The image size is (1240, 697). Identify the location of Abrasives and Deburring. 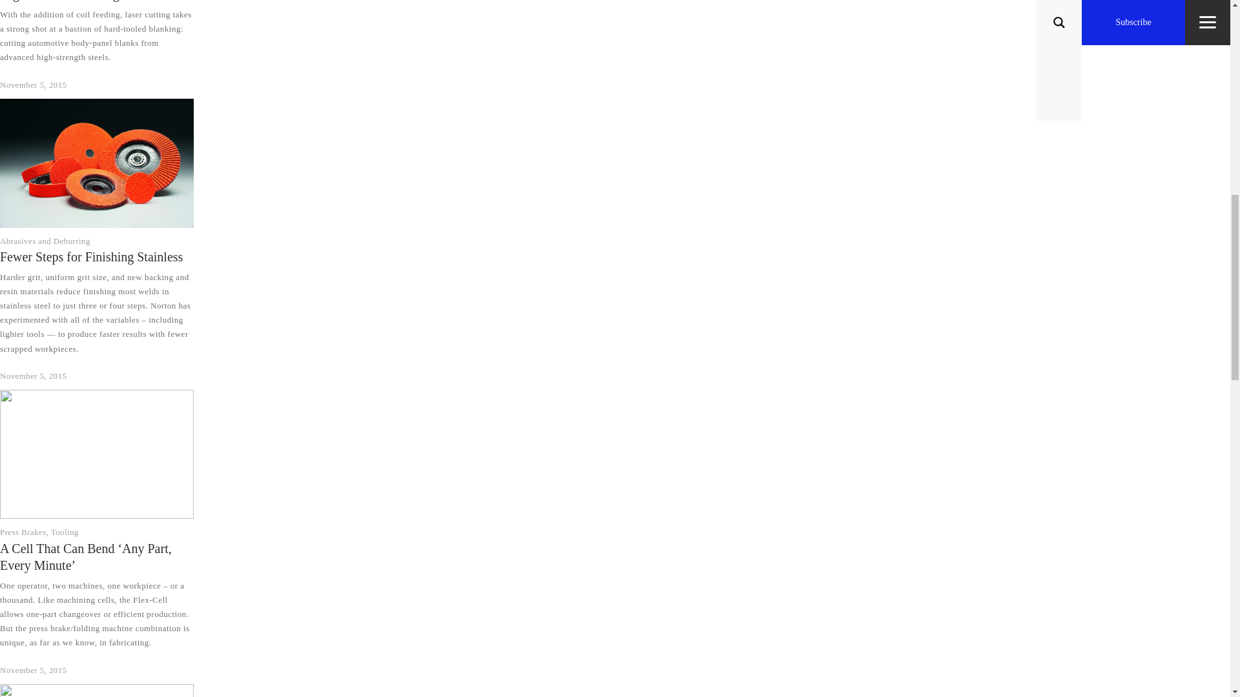
(45, 241).